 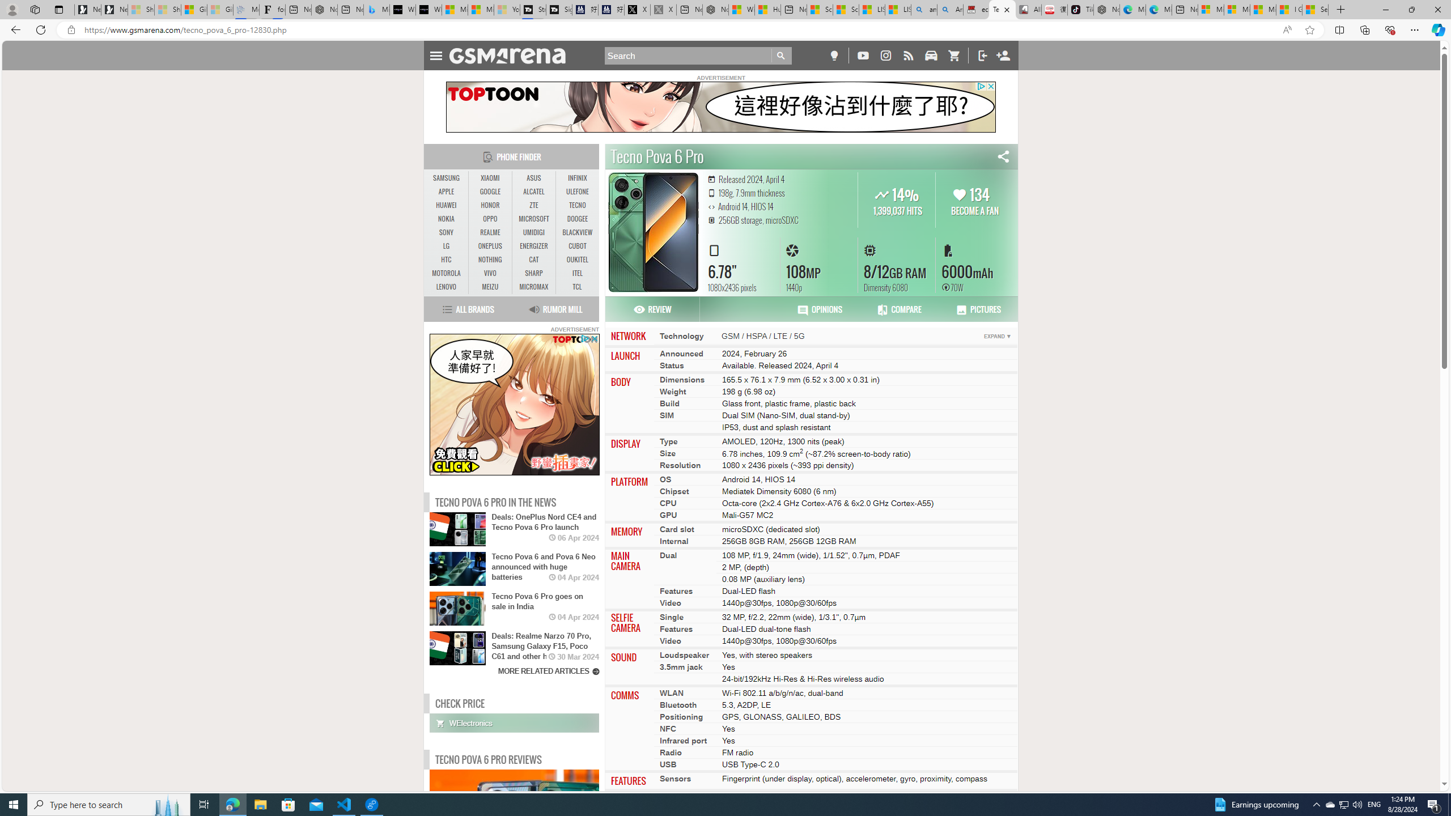 What do you see at coordinates (1263, 10) in the screenshot?
I see `Microsoft Start` at bounding box center [1263, 10].